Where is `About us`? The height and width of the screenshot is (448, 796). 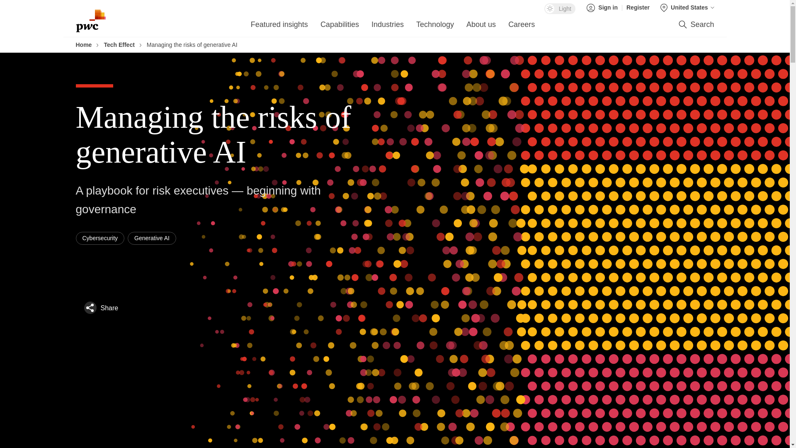
About us is located at coordinates (481, 27).